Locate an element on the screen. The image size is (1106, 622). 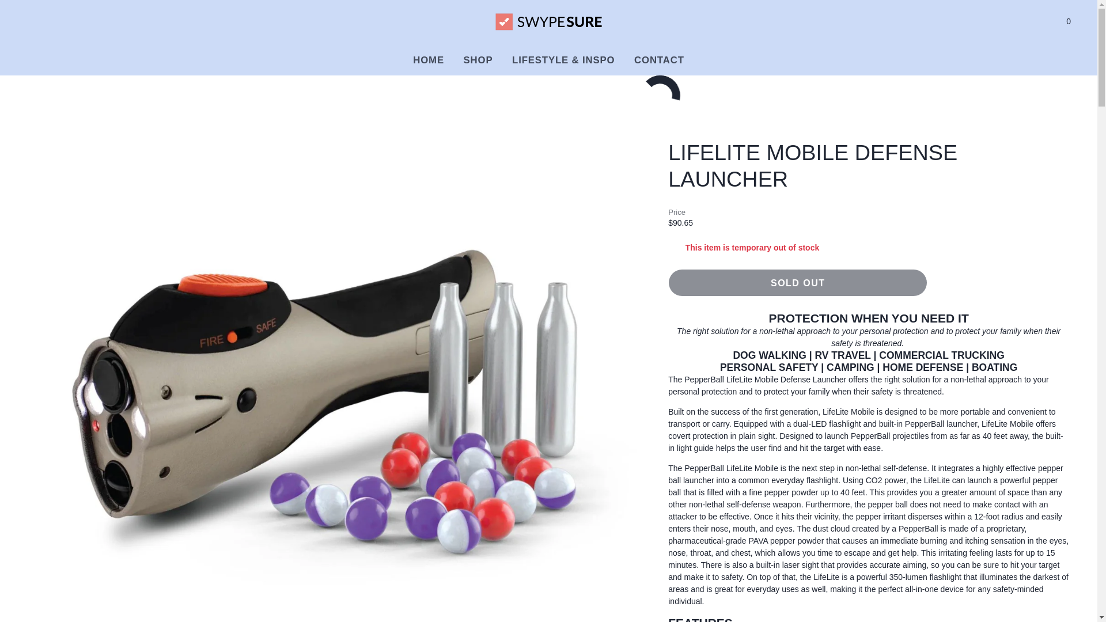
SOLD OUT is located at coordinates (797, 283).